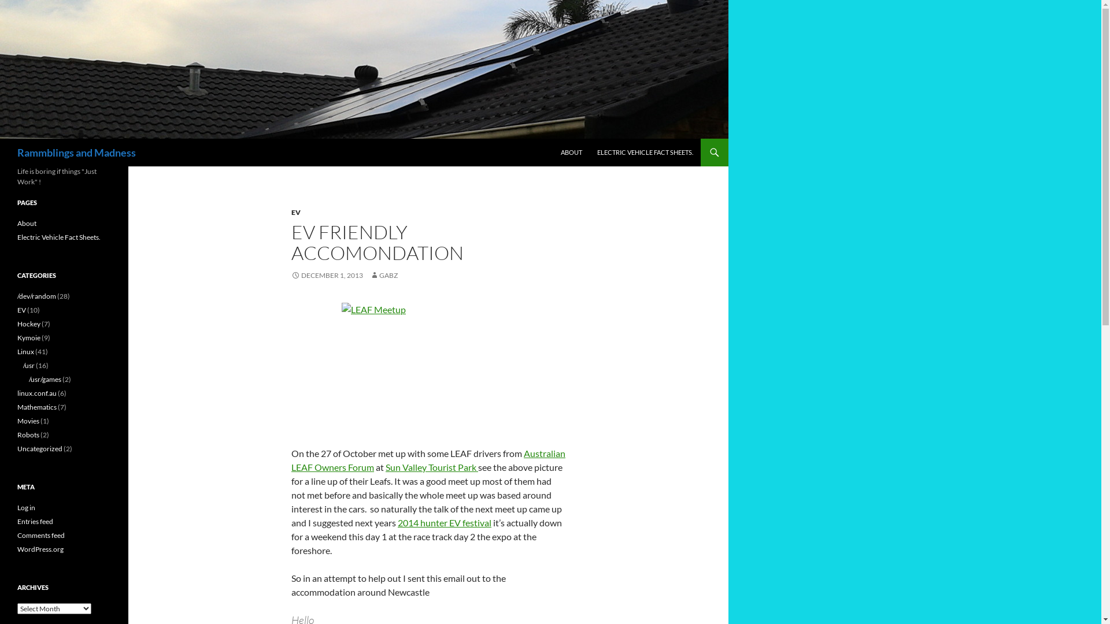 This screenshot has height=624, width=1110. What do you see at coordinates (645, 153) in the screenshot?
I see `ELECTRIC VEHICLE FACT SHEETS.` at bounding box center [645, 153].